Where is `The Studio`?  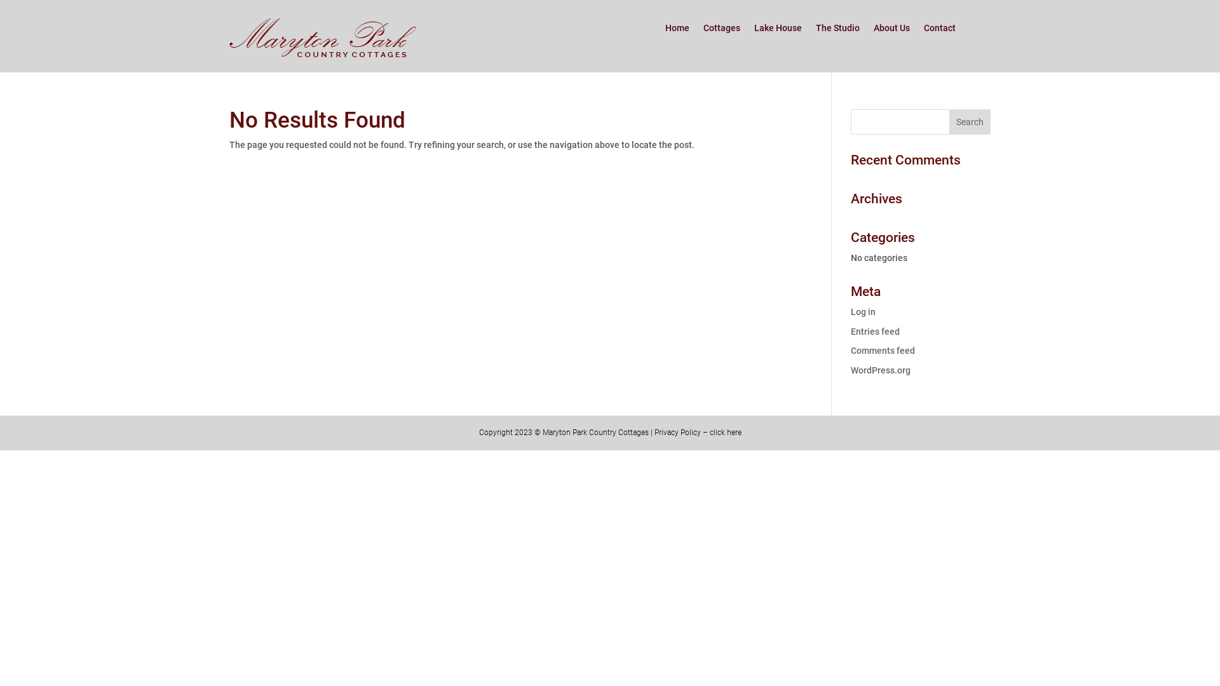 The Studio is located at coordinates (837, 30).